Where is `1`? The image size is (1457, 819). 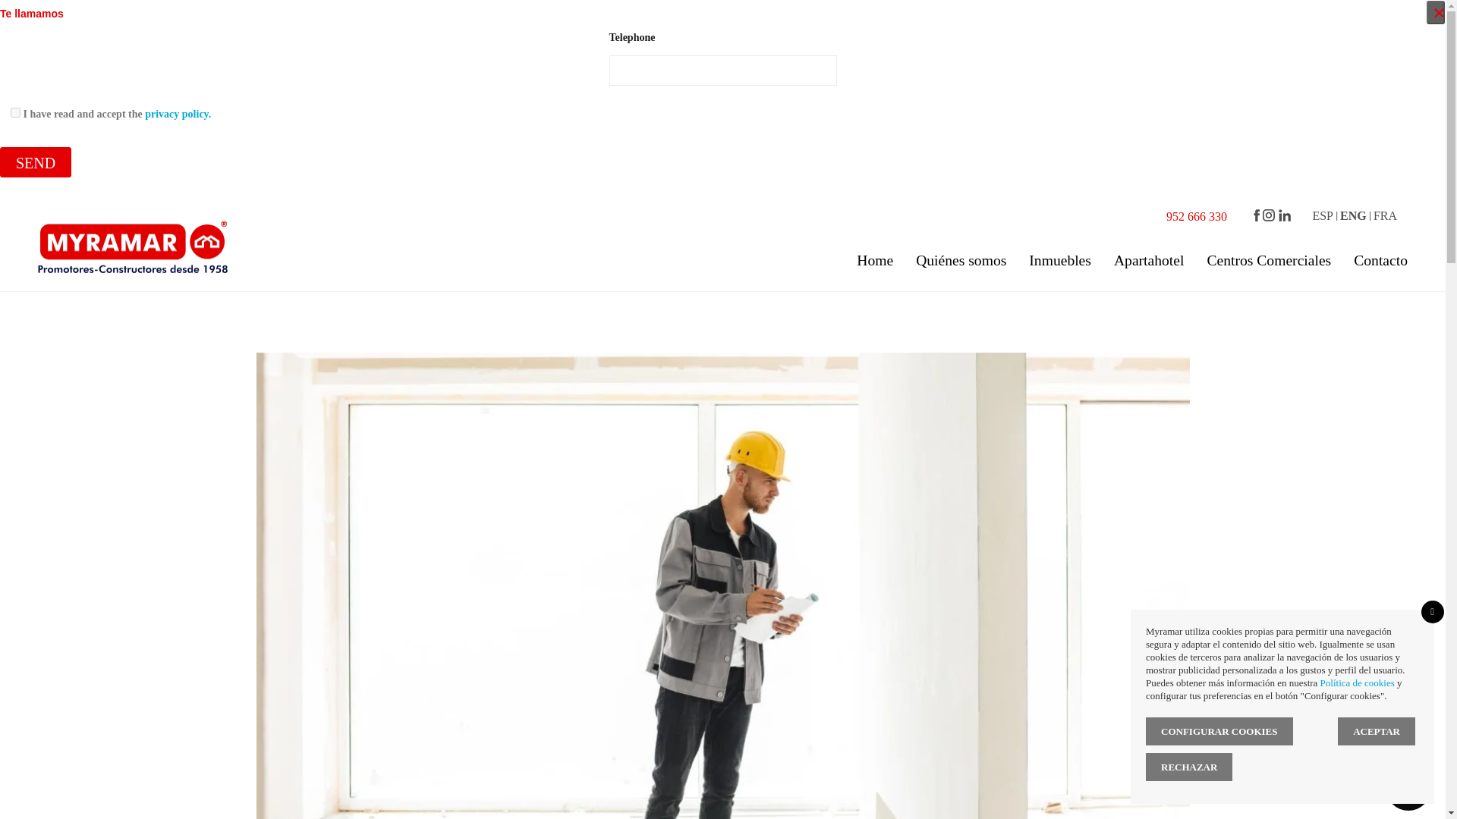 1 is located at coordinates (15, 112).